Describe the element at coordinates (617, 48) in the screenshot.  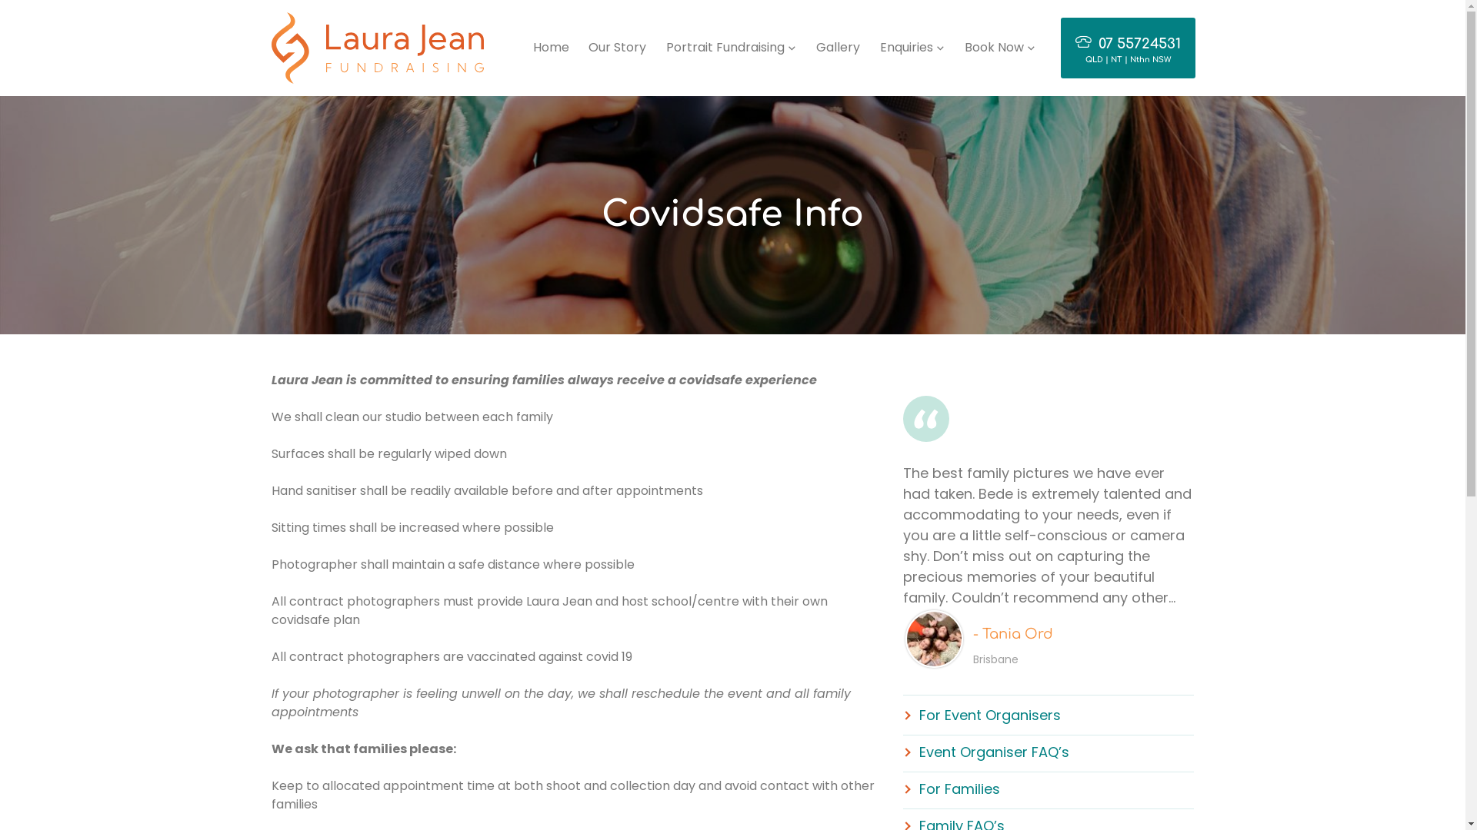
I see `Our Story` at that location.